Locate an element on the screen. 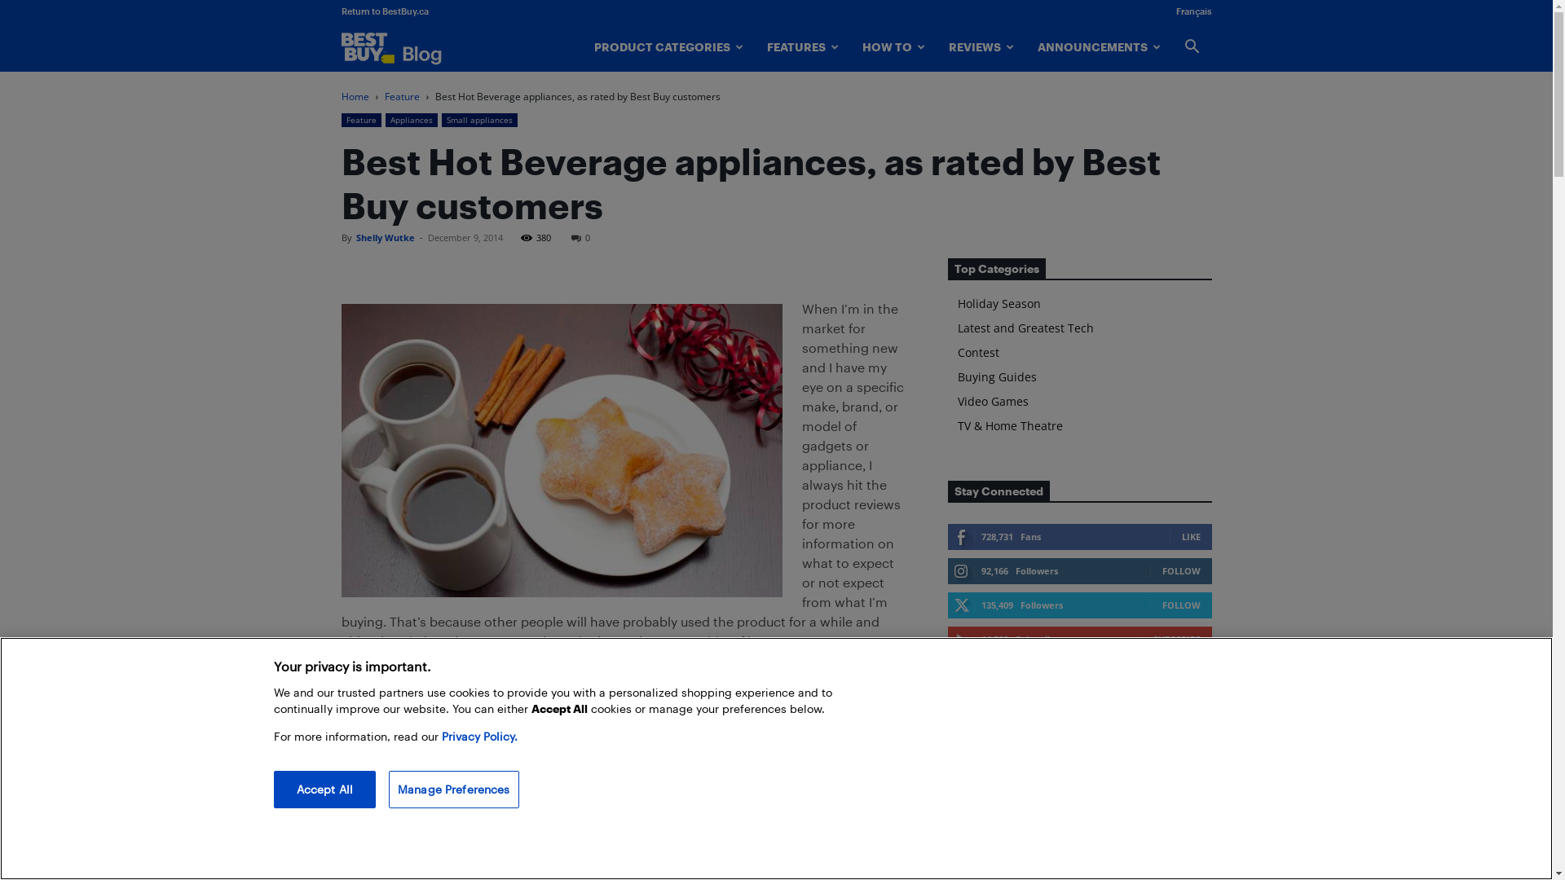 This screenshot has width=1565, height=880. PRODUCT CATEGORIES is located at coordinates (668, 47).